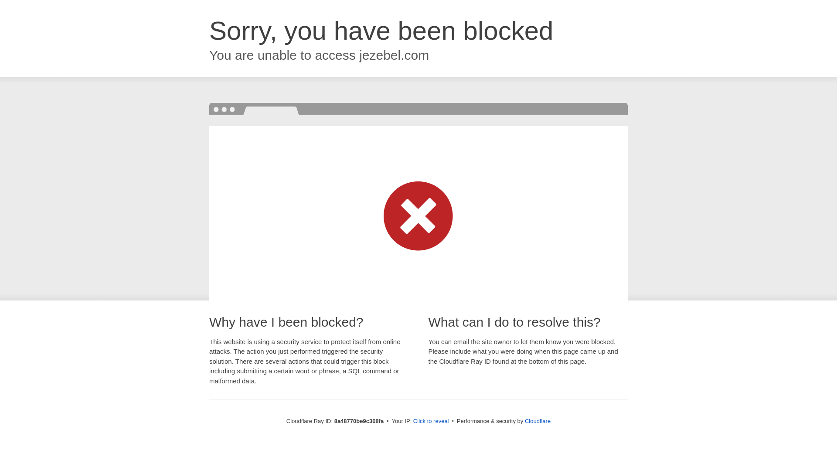 The image size is (837, 471). What do you see at coordinates (431, 421) in the screenshot?
I see `Click to reveal` at bounding box center [431, 421].